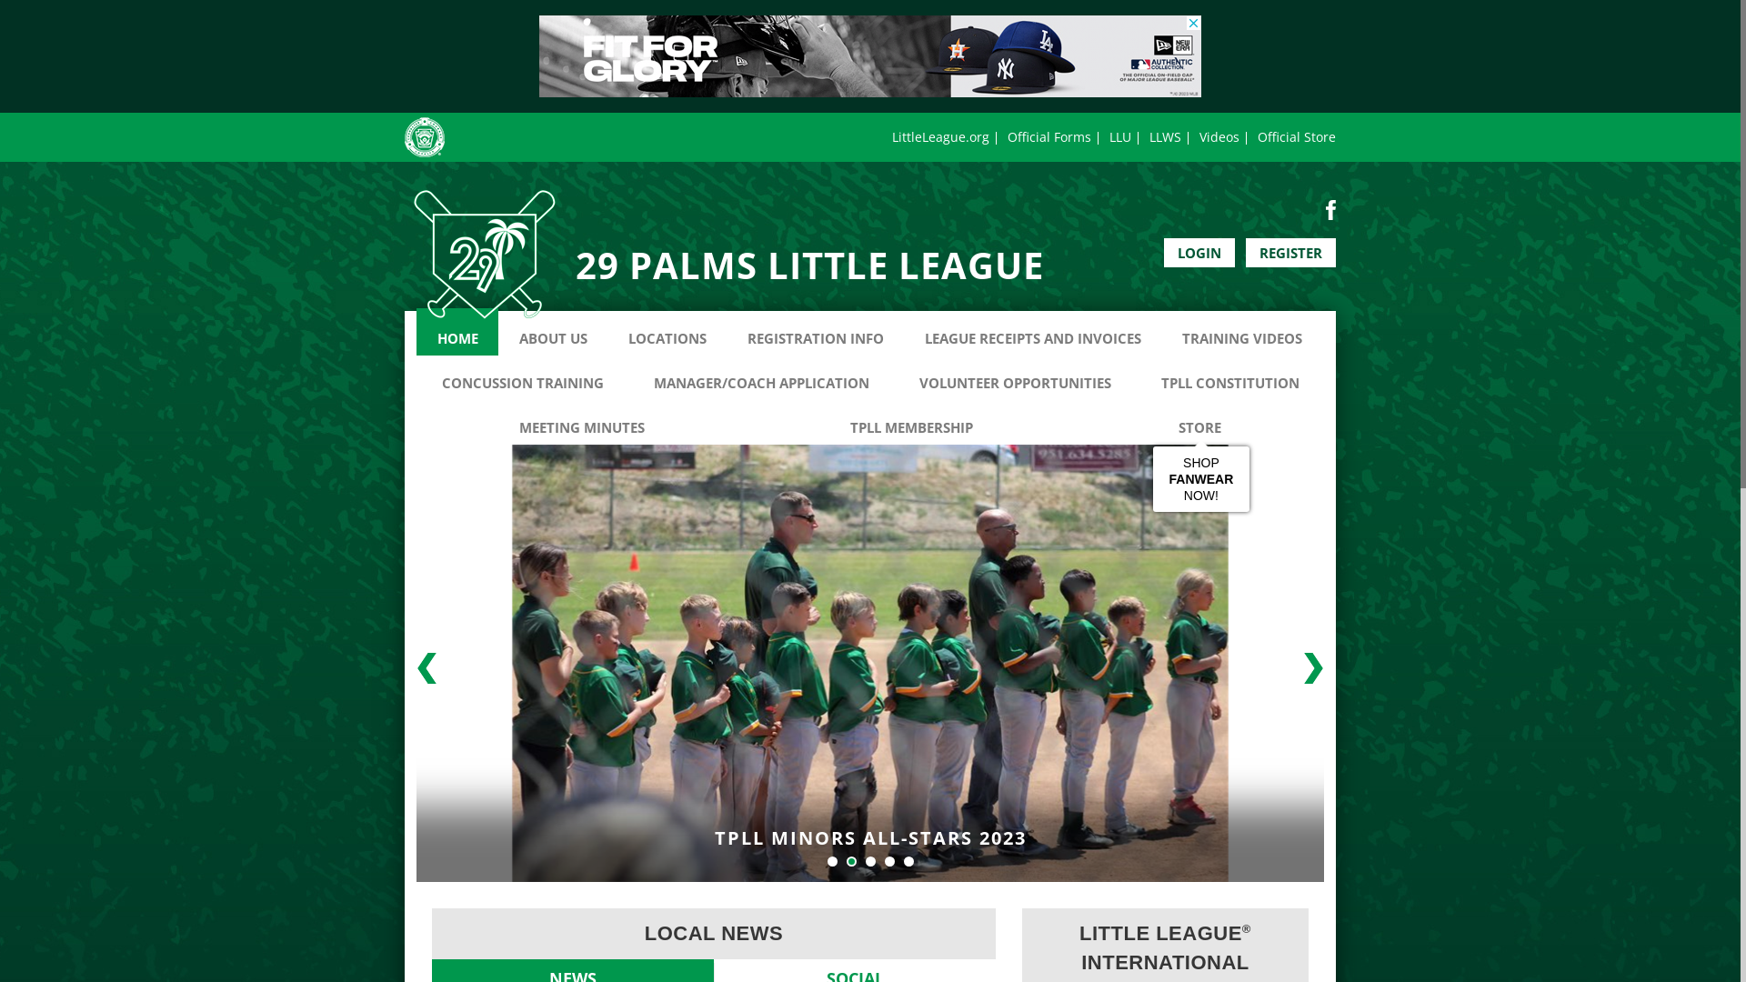 This screenshot has width=1746, height=982. What do you see at coordinates (1313, 668) in the screenshot?
I see `>` at bounding box center [1313, 668].